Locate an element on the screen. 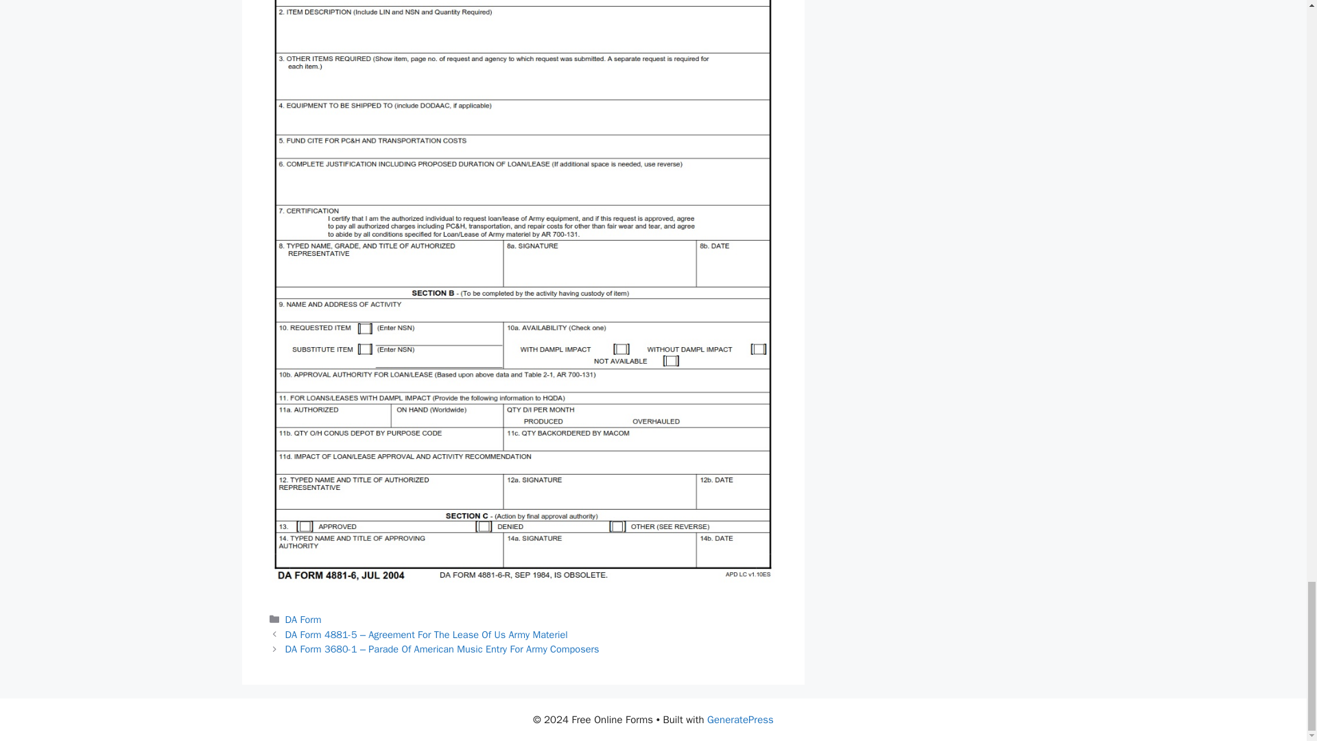 The height and width of the screenshot is (741, 1317). DA Form is located at coordinates (303, 619).